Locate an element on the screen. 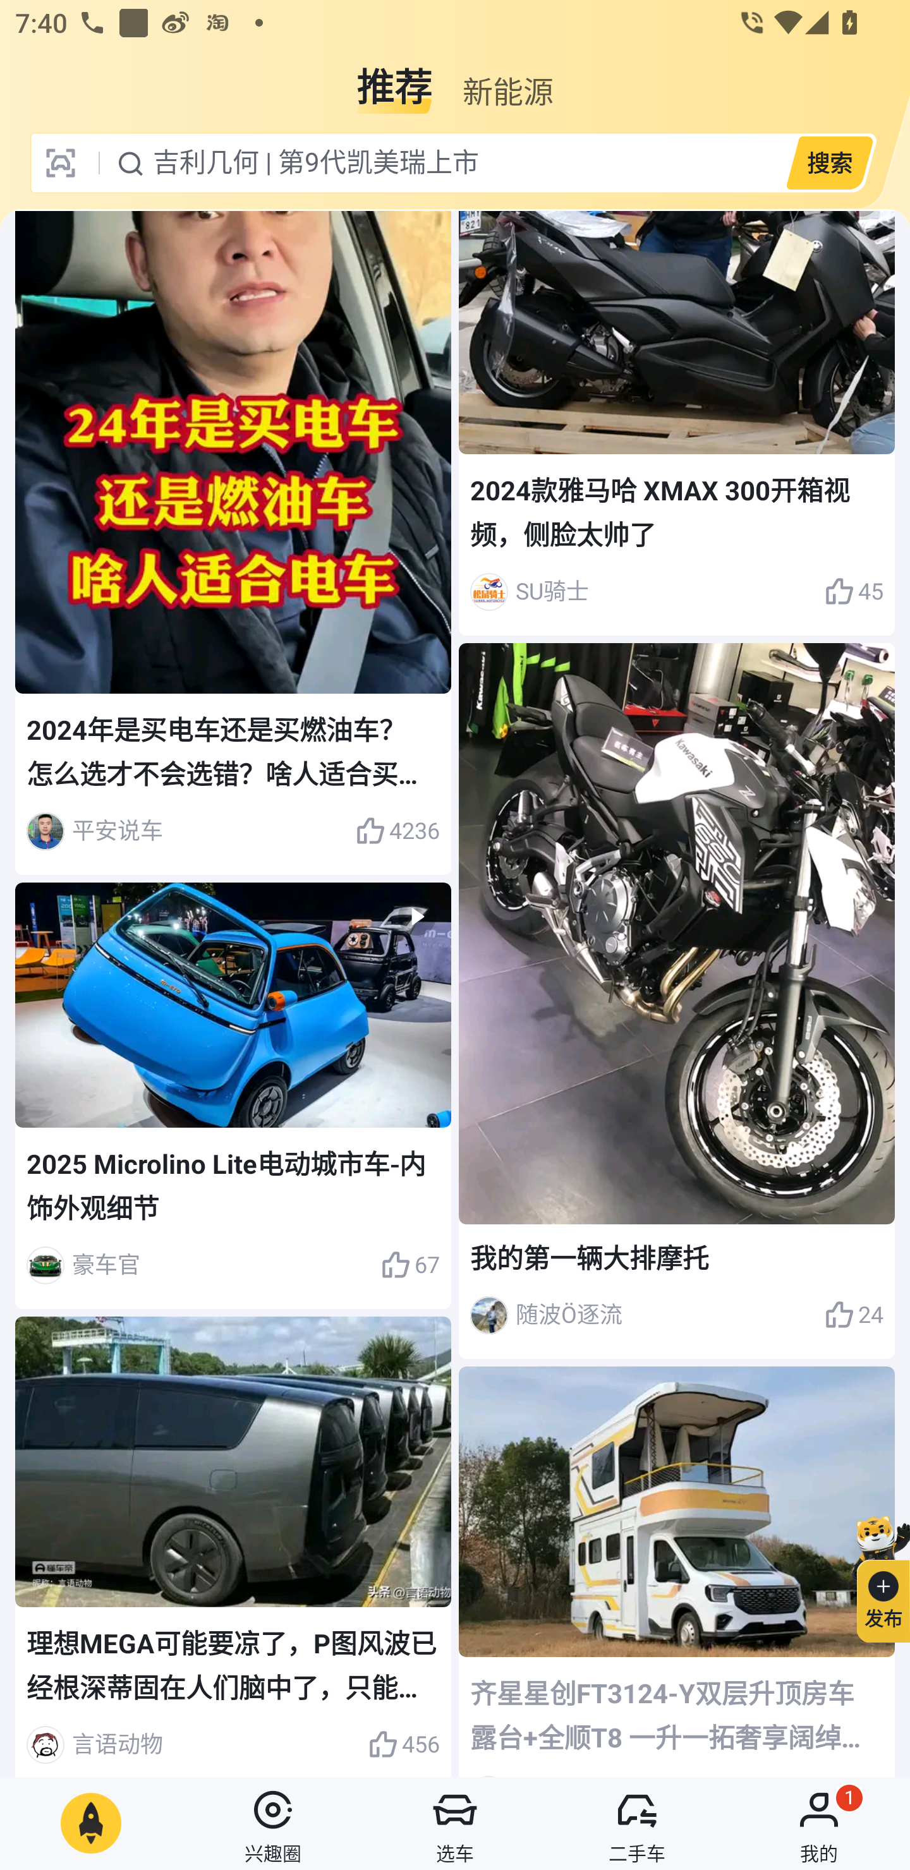  齐星星创FT3124-Y双层升顶房车 露台+全顺T8 一升一拓奢享阔绰空间 is located at coordinates (676, 1572).